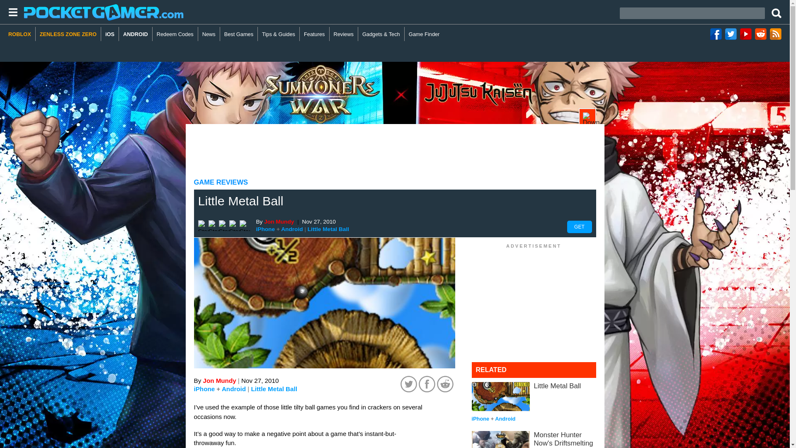 The width and height of the screenshot is (796, 448). Describe the element at coordinates (234, 389) in the screenshot. I see `Android` at that location.